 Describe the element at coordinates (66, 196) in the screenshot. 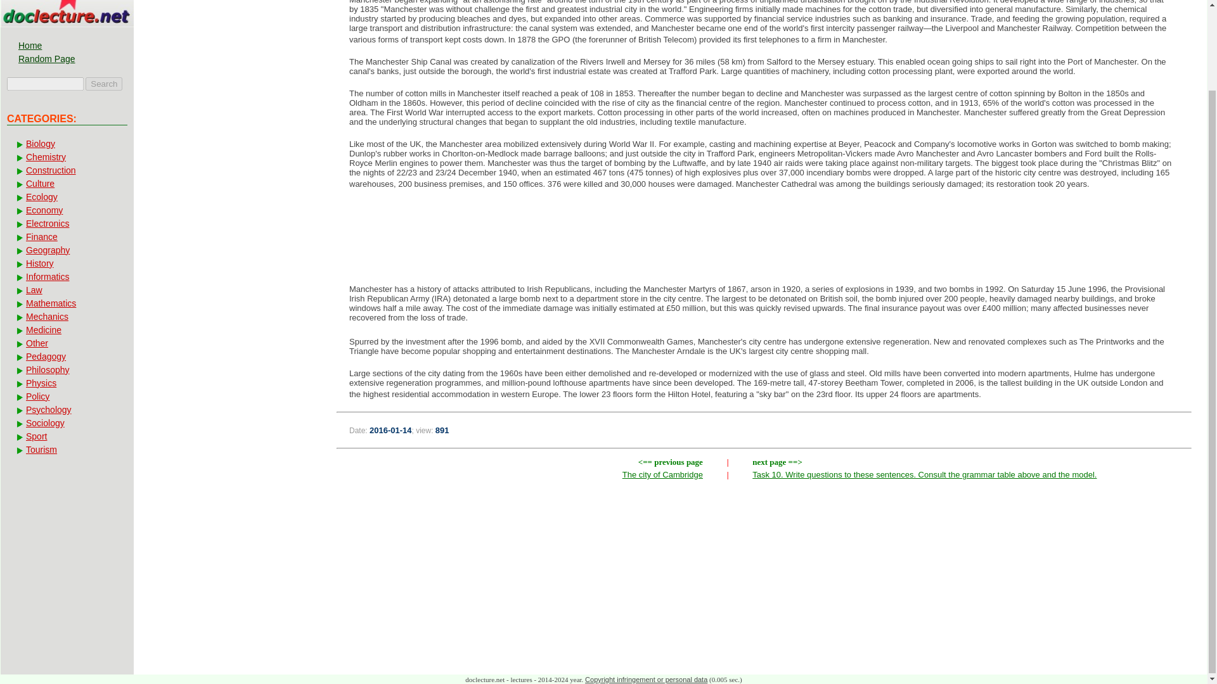

I see `Ecology` at that location.